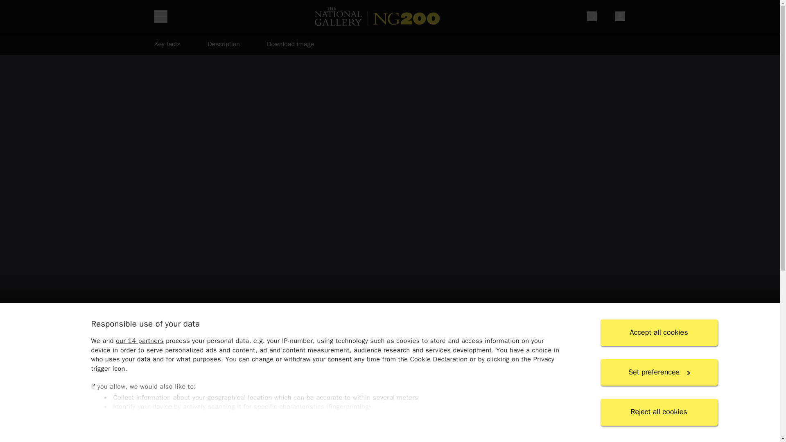 The image size is (786, 442). I want to click on details section, so click(389, 417).